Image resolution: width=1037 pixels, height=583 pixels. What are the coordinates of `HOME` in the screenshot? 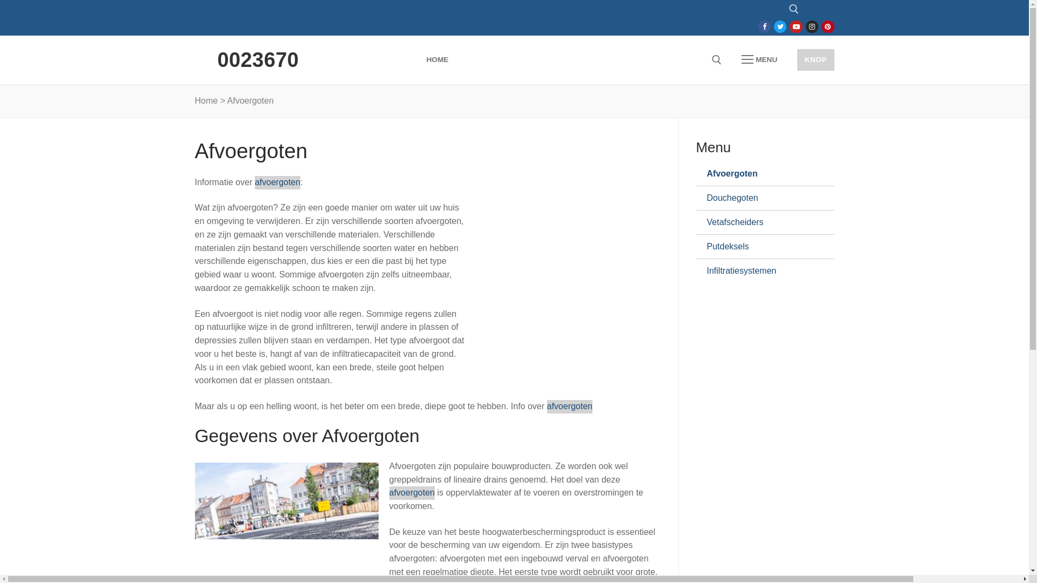 It's located at (437, 60).